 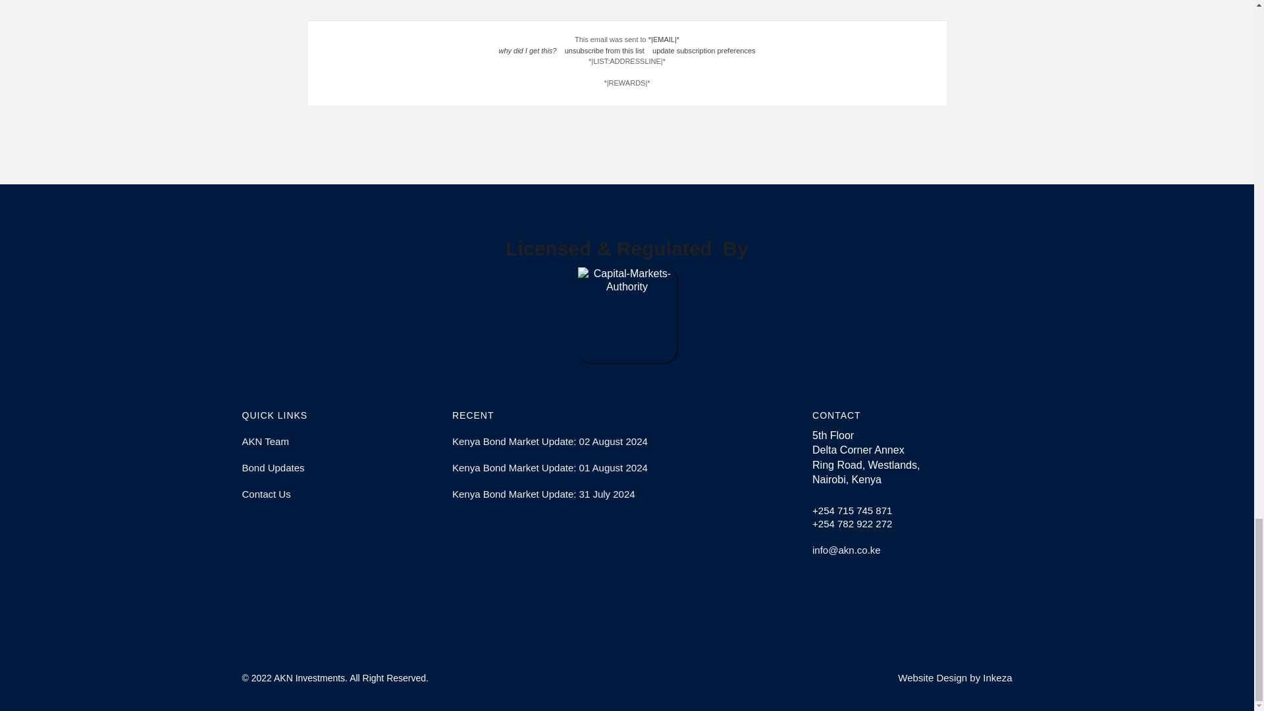 What do you see at coordinates (342, 442) in the screenshot?
I see `AKN Team` at bounding box center [342, 442].